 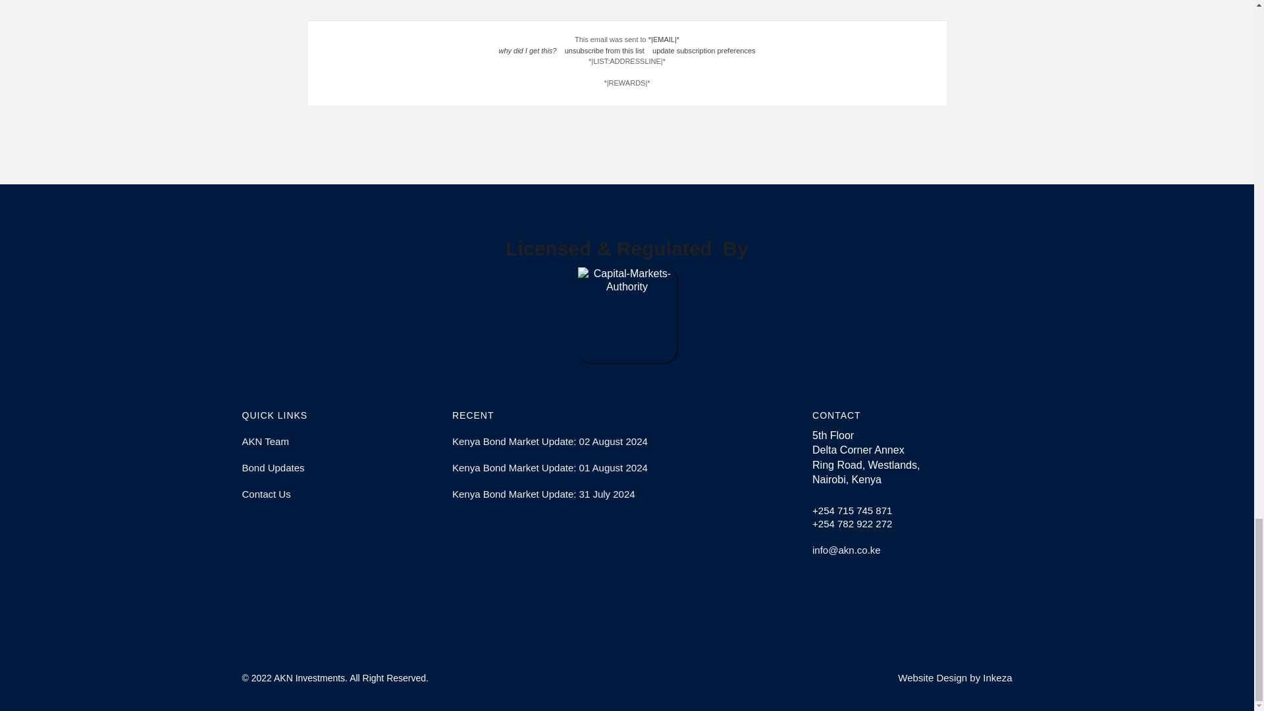 What do you see at coordinates (342, 442) in the screenshot?
I see `AKN Team` at bounding box center [342, 442].